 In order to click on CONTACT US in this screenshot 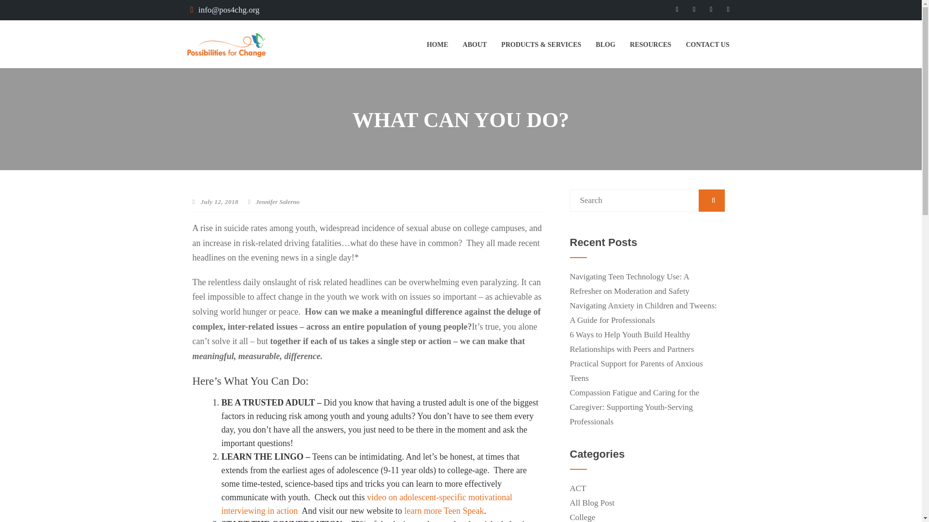, I will do `click(707, 45)`.